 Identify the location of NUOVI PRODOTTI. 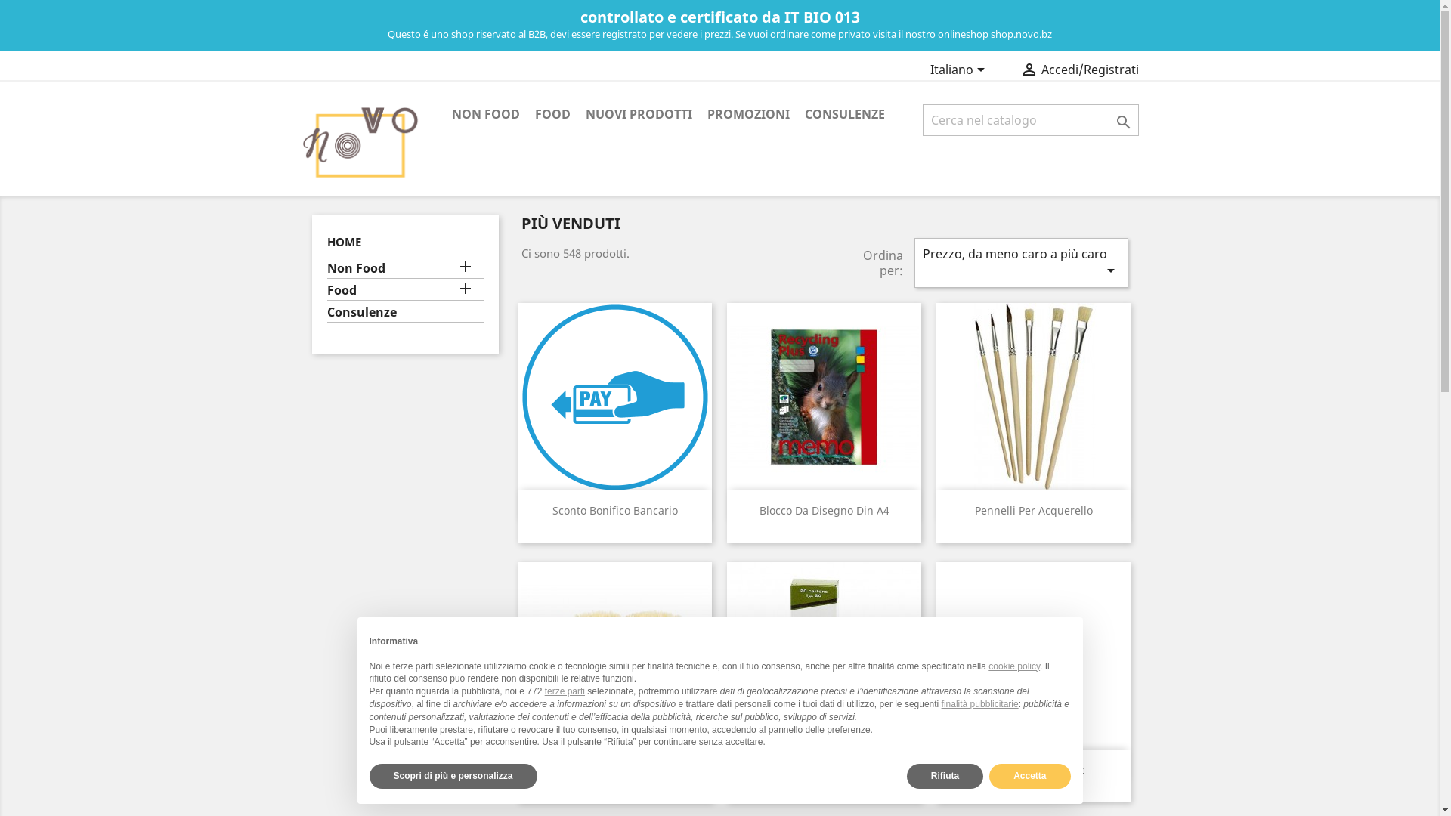
(638, 115).